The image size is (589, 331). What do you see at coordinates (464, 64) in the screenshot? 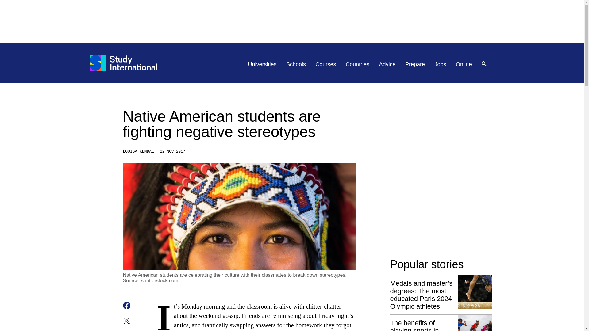
I see `Online` at bounding box center [464, 64].